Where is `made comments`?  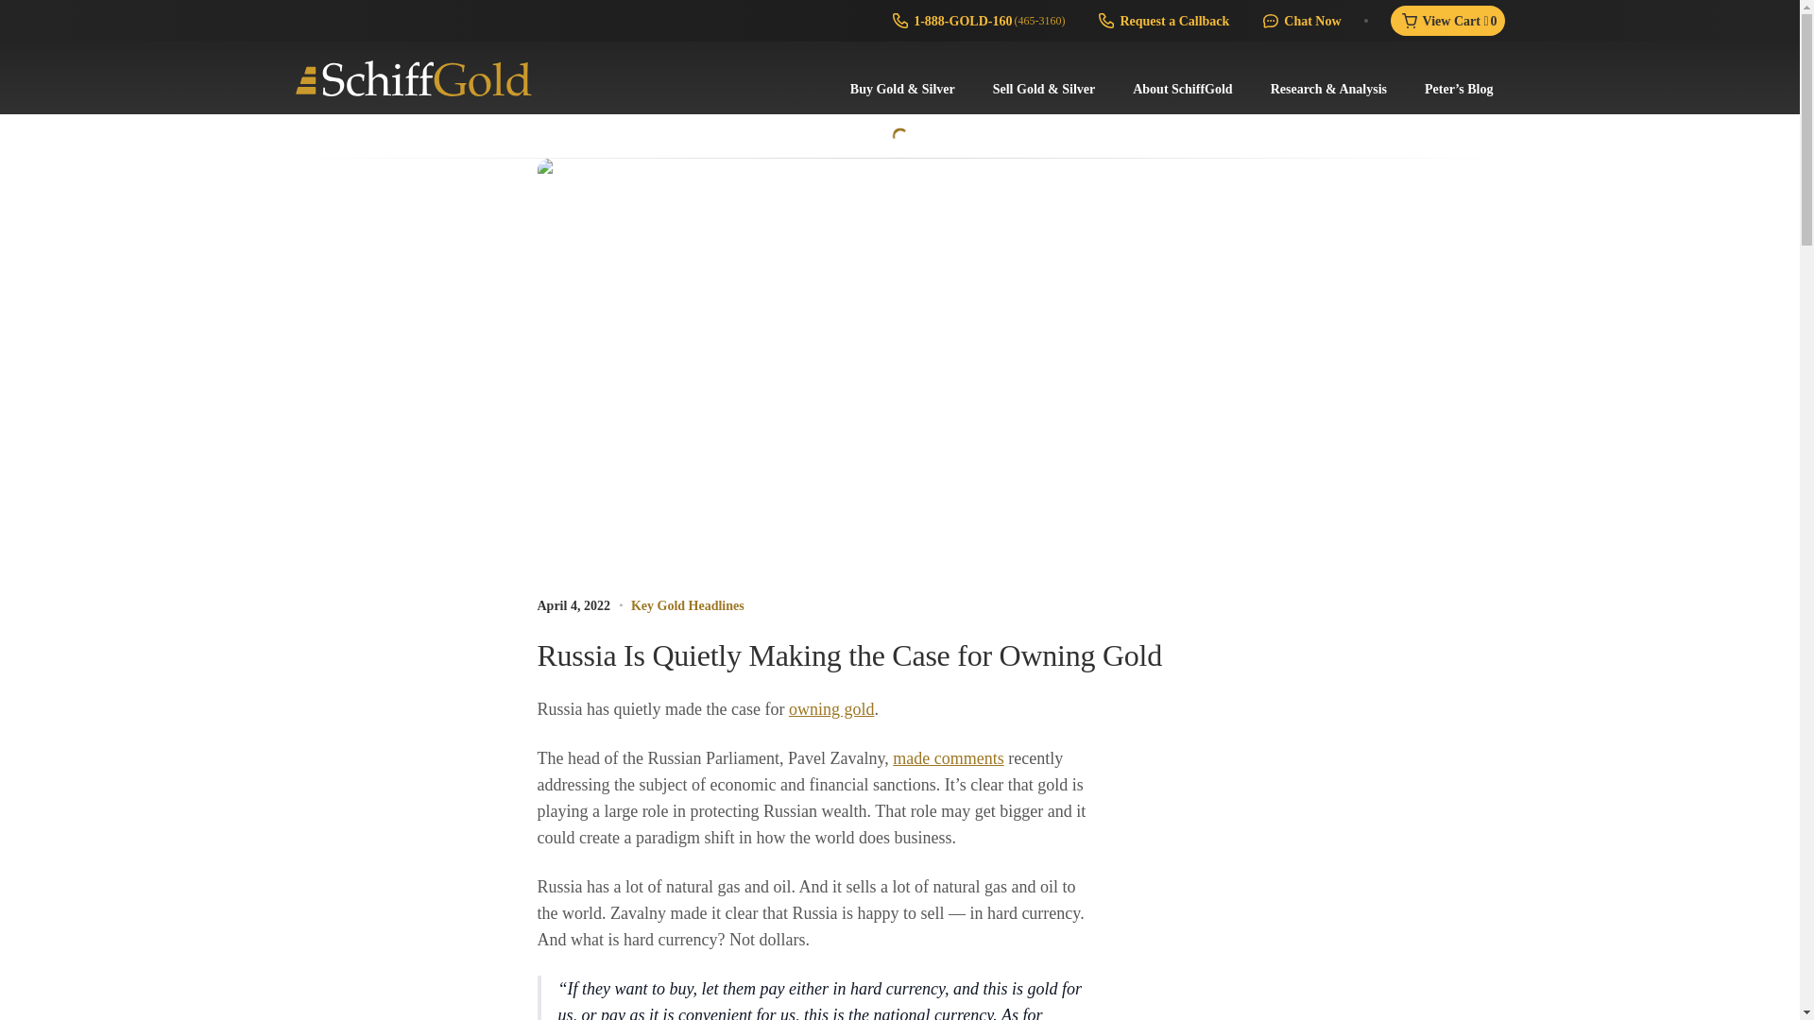
made comments is located at coordinates (947, 757).